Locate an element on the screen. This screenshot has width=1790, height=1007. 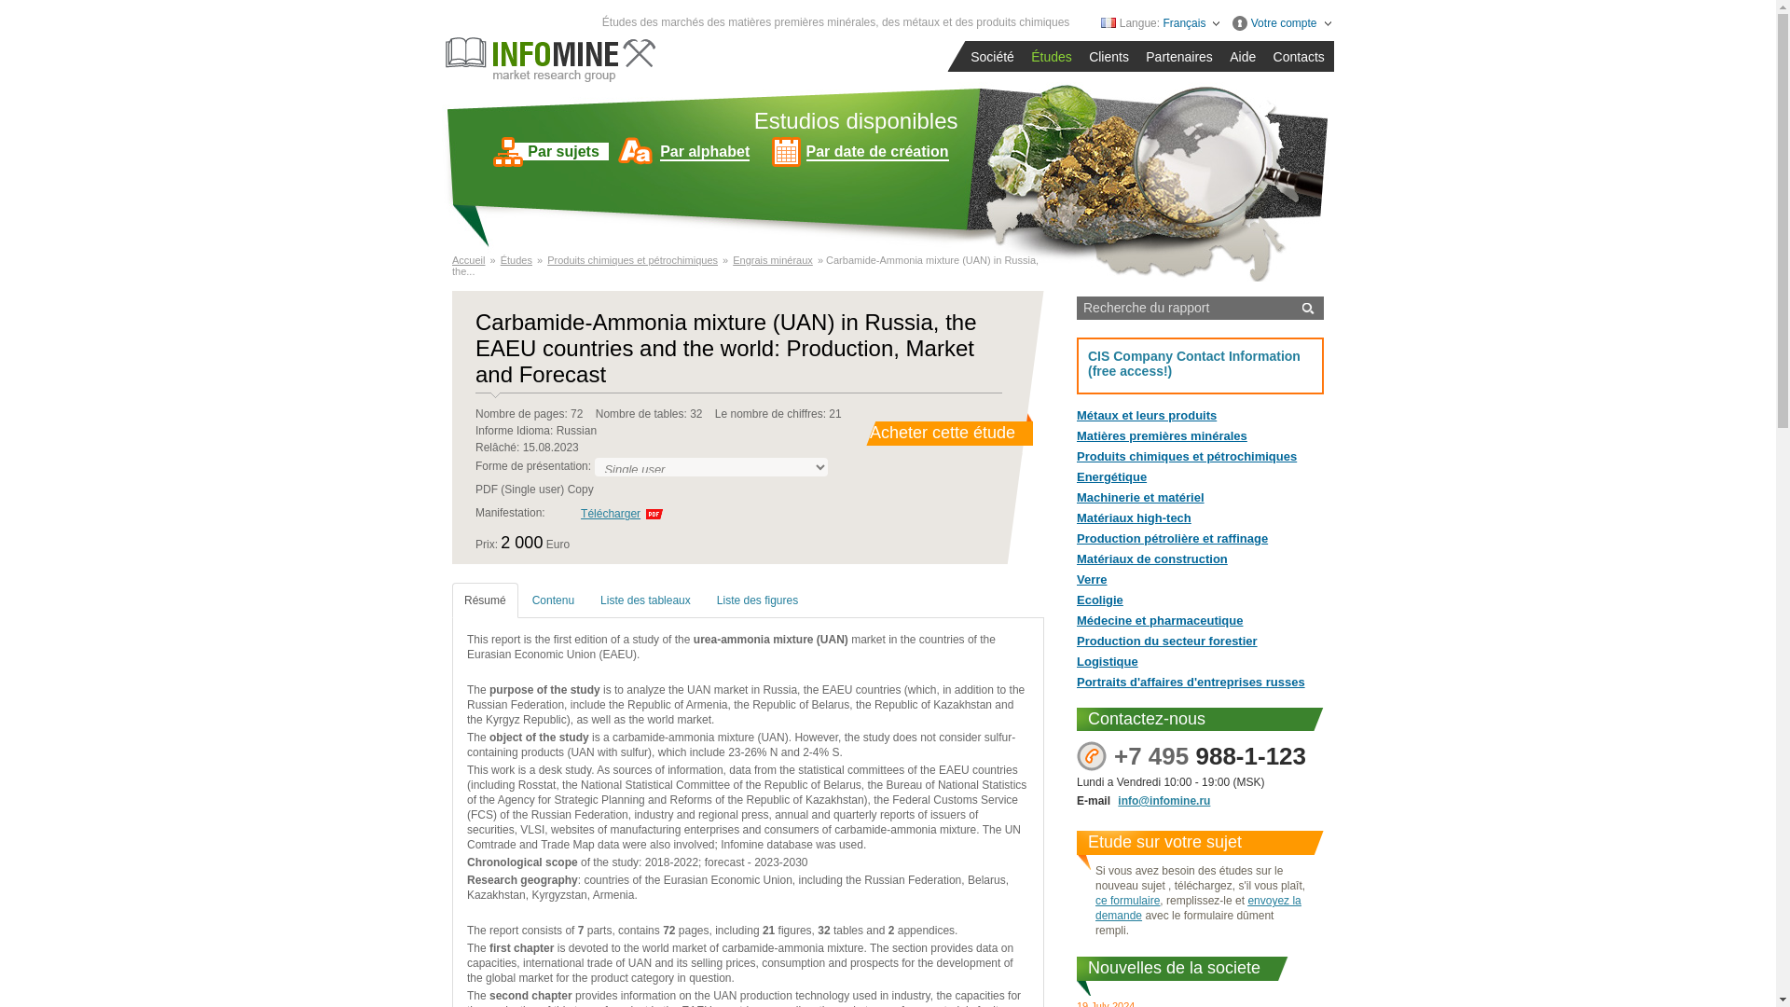
envoyez la demande is located at coordinates (1198, 908).